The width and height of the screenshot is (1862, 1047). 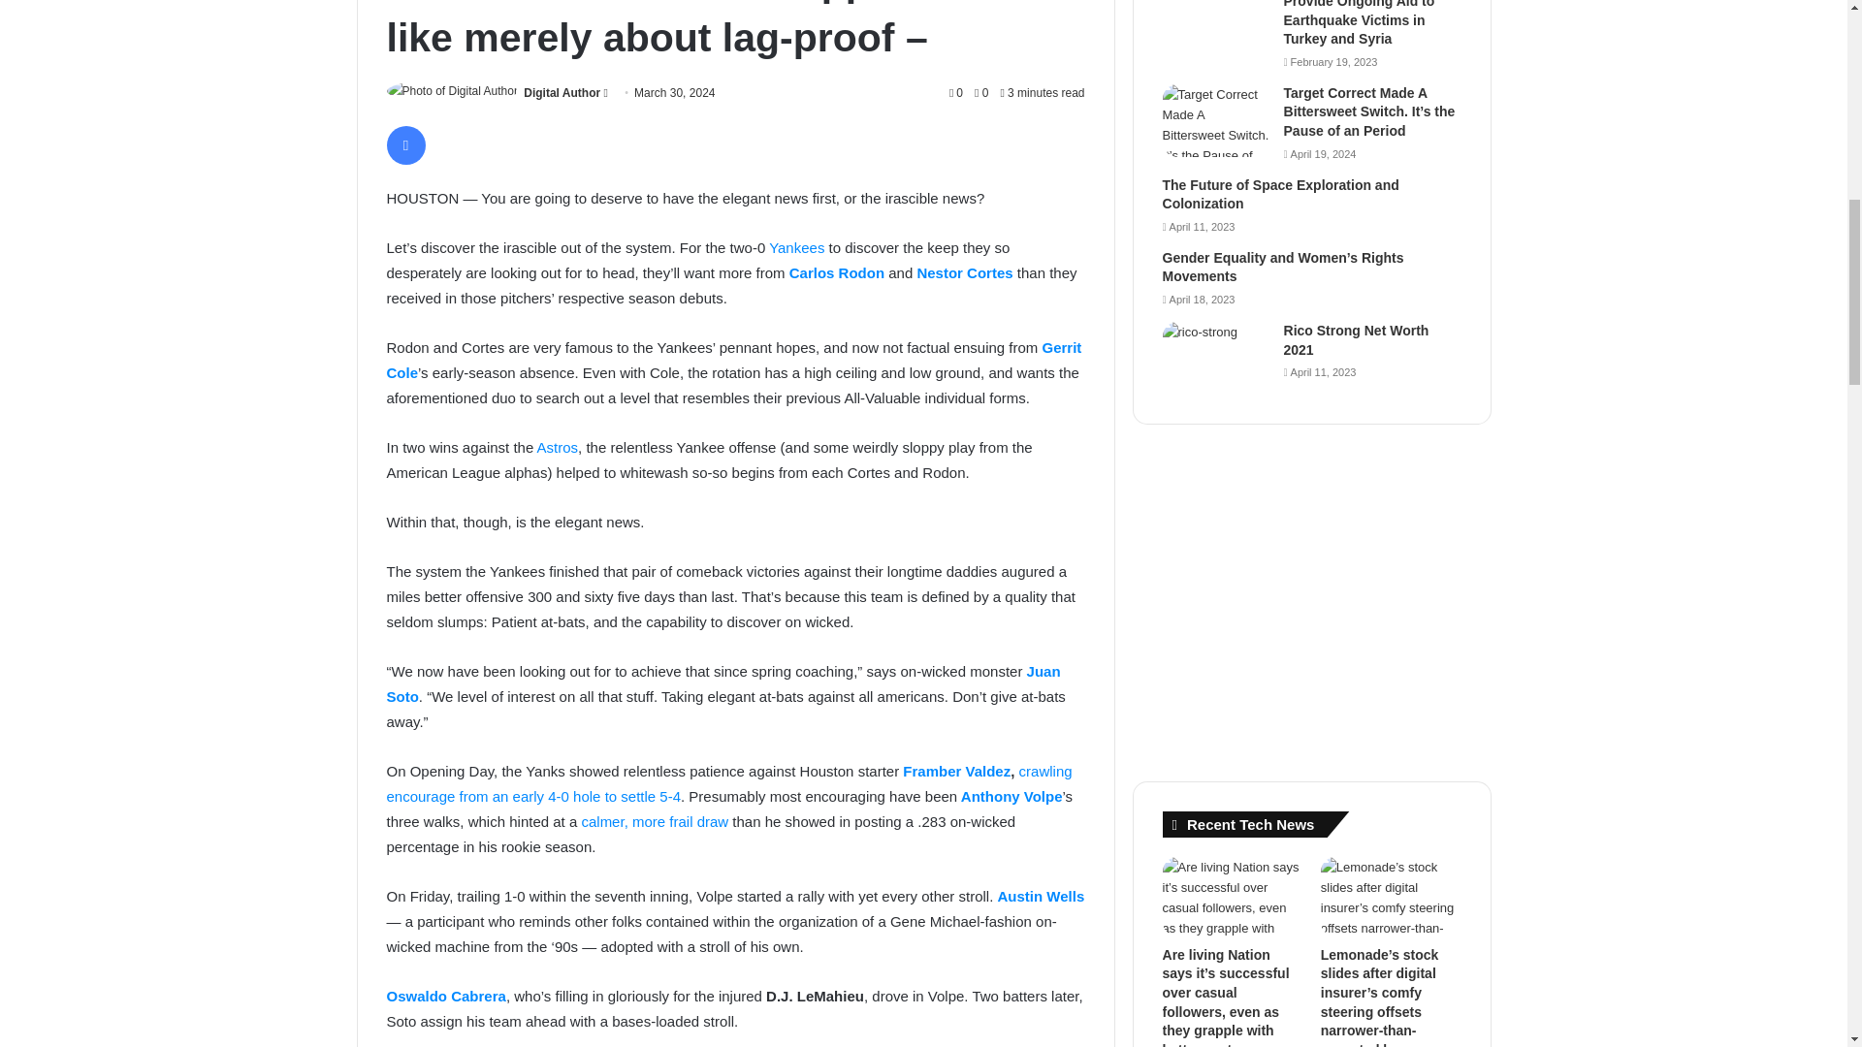 What do you see at coordinates (722, 682) in the screenshot?
I see `Juan Soto` at bounding box center [722, 682].